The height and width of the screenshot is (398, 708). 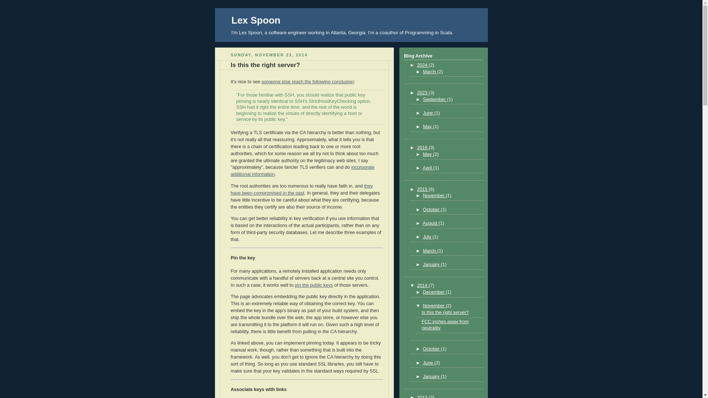 What do you see at coordinates (302, 171) in the screenshot?
I see `incorporate additional information` at bounding box center [302, 171].